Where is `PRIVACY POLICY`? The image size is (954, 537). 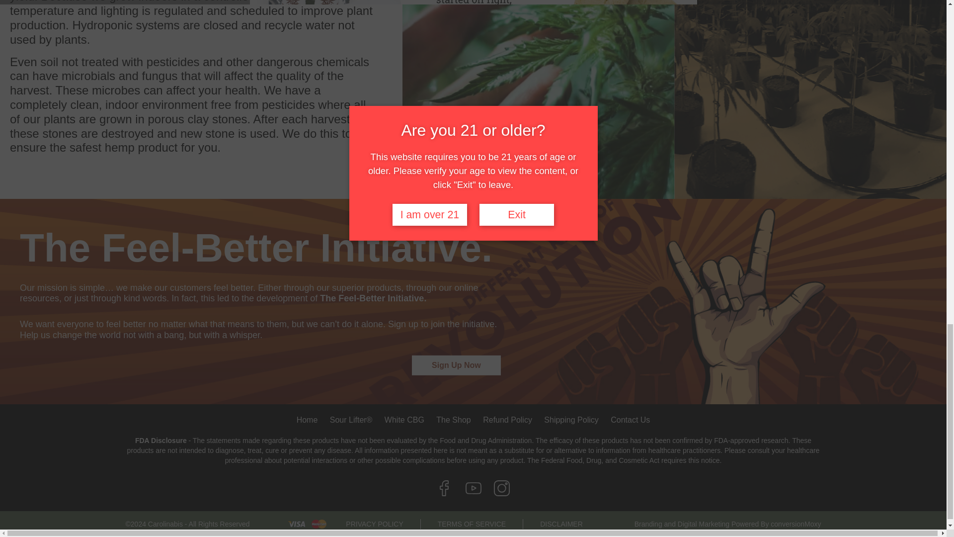 PRIVACY POLICY is located at coordinates (375, 524).